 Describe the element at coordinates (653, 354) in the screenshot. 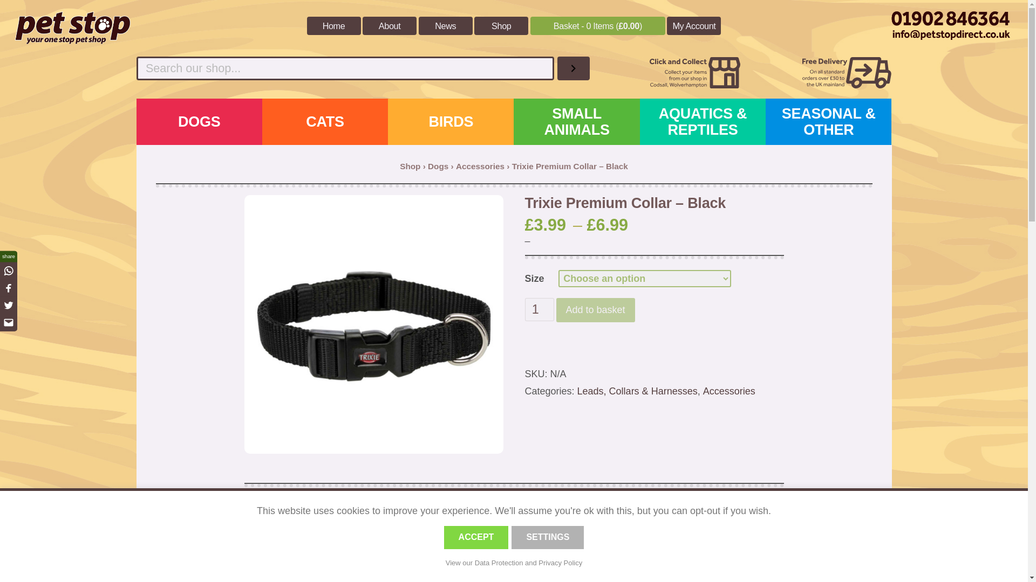

I see `PayPal` at that location.